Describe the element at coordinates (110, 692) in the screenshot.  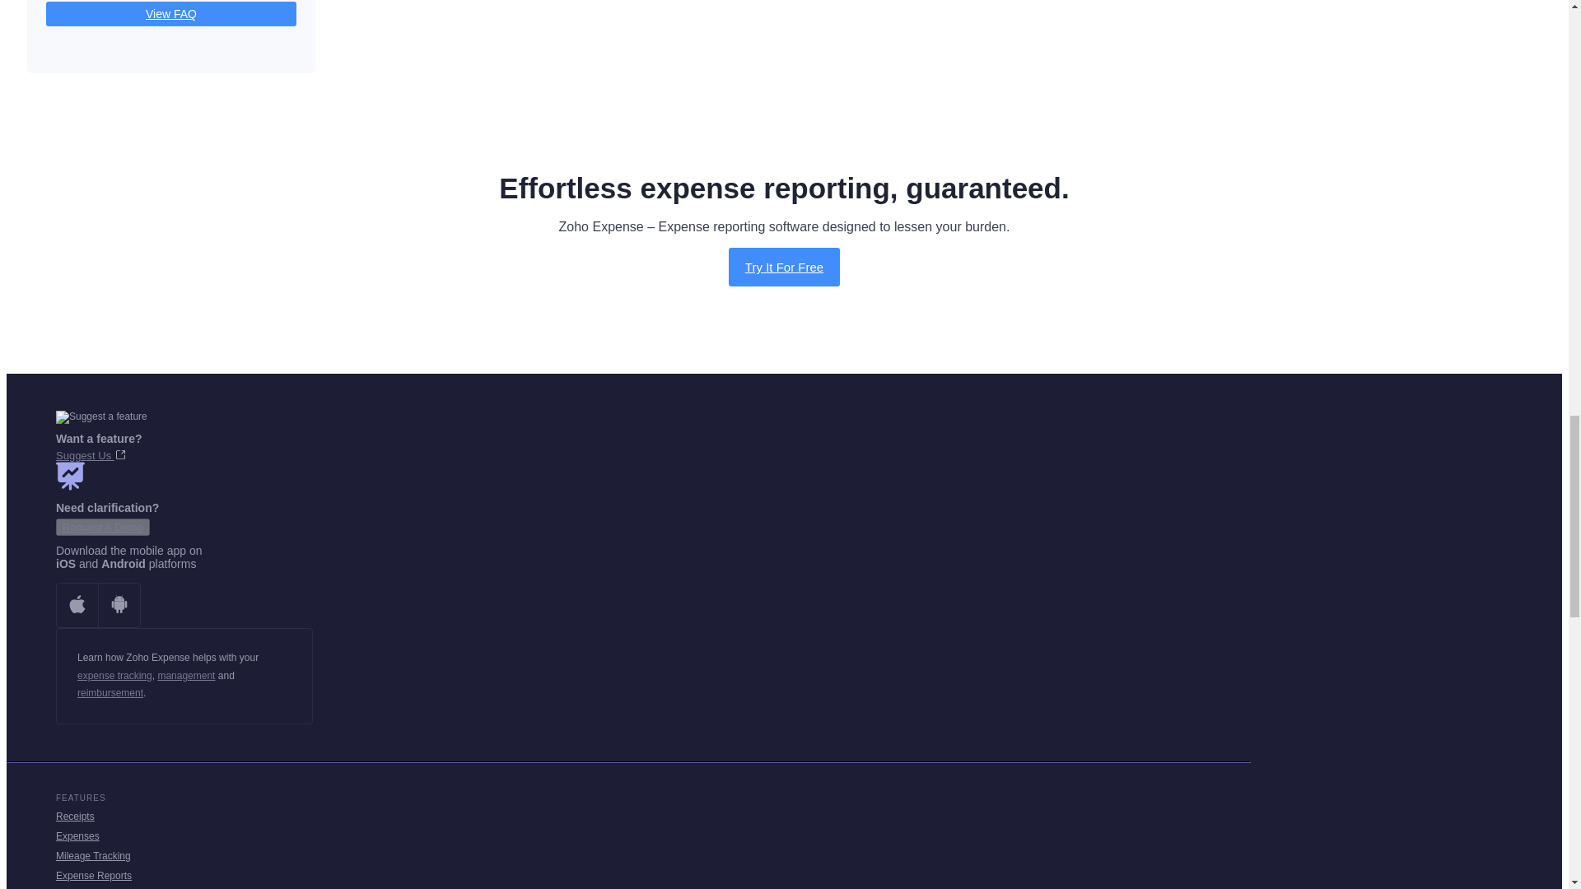
I see `reimbursement` at that location.